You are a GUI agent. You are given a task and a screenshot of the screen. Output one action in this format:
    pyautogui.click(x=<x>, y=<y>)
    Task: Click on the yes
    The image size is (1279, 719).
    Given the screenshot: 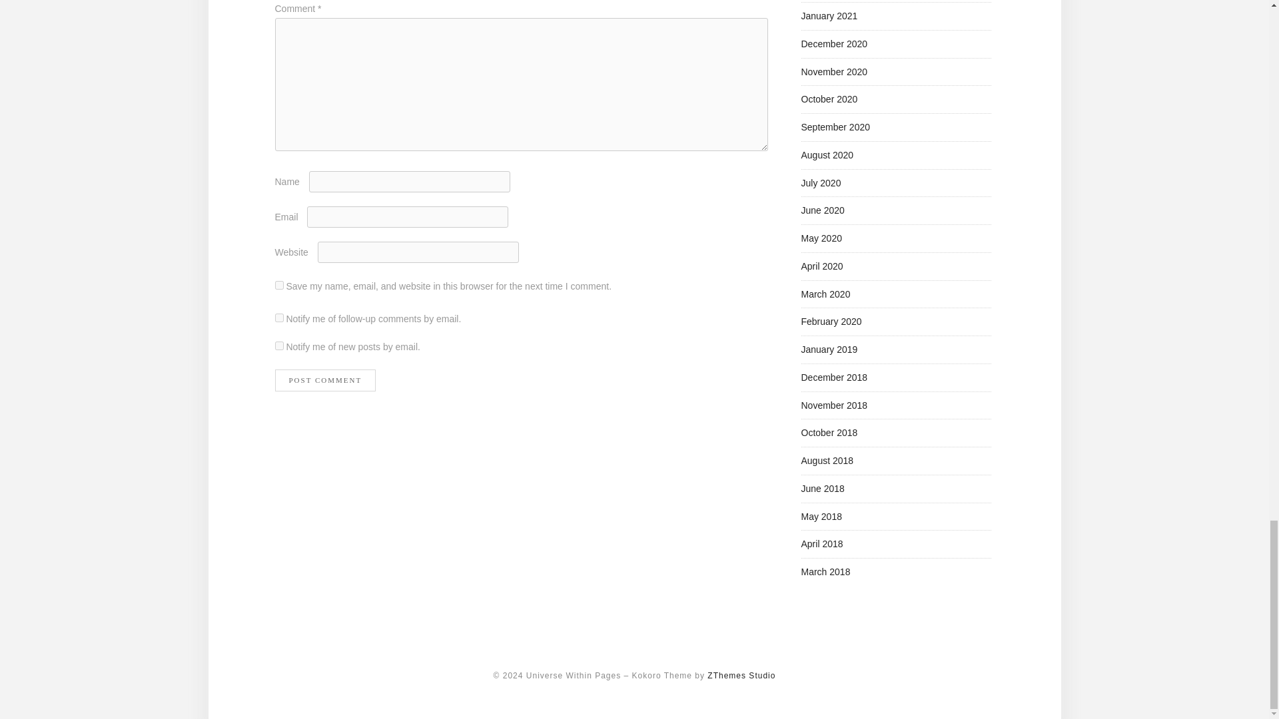 What is the action you would take?
    pyautogui.click(x=278, y=285)
    